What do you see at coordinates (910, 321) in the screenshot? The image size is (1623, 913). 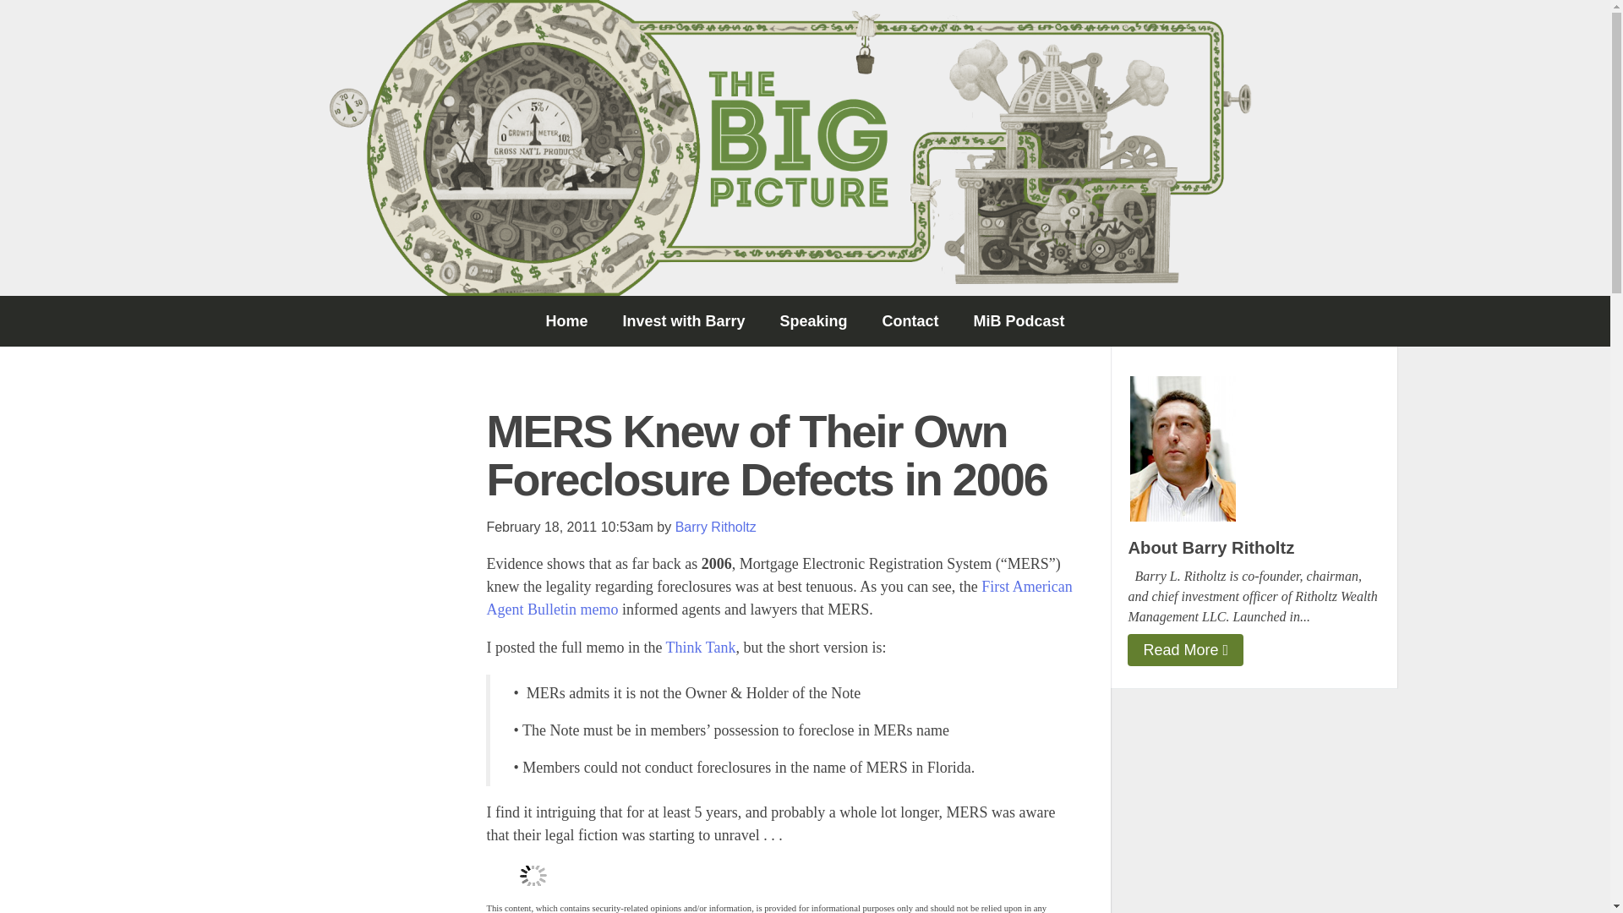 I see `Contact` at bounding box center [910, 321].